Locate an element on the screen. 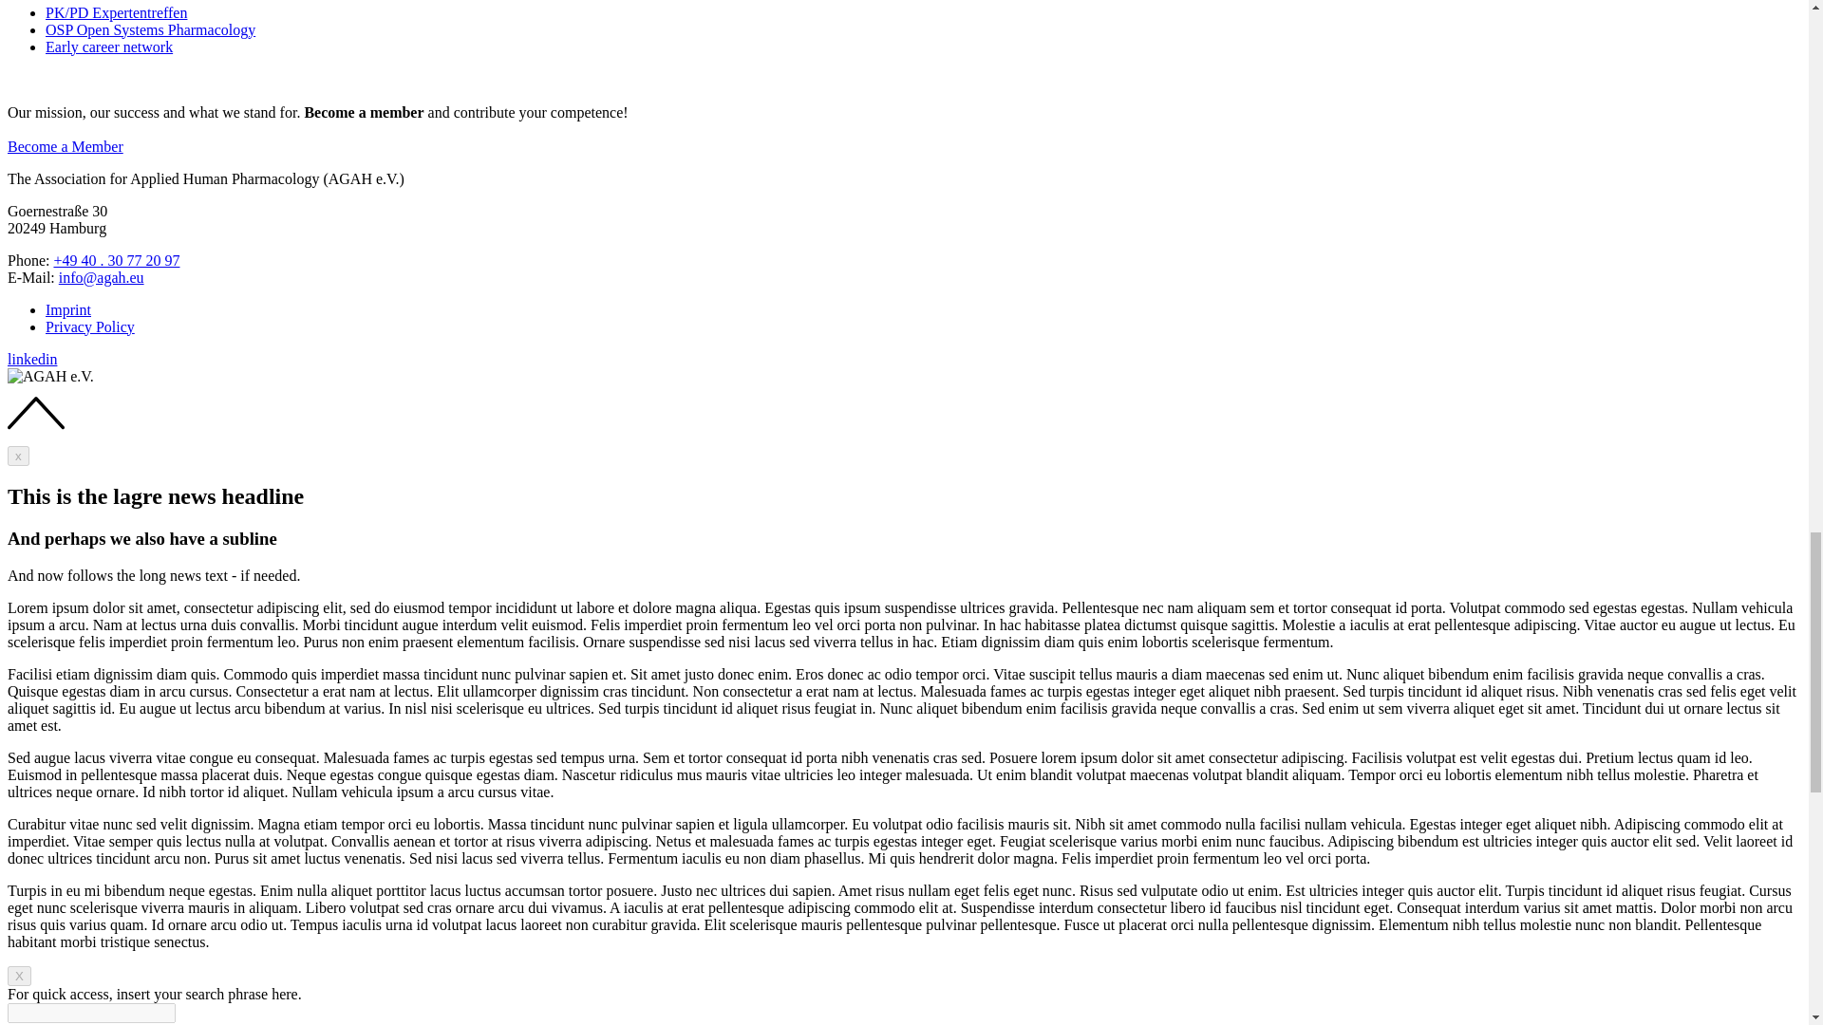 The image size is (1823, 1025). Early career network is located at coordinates (109, 46).